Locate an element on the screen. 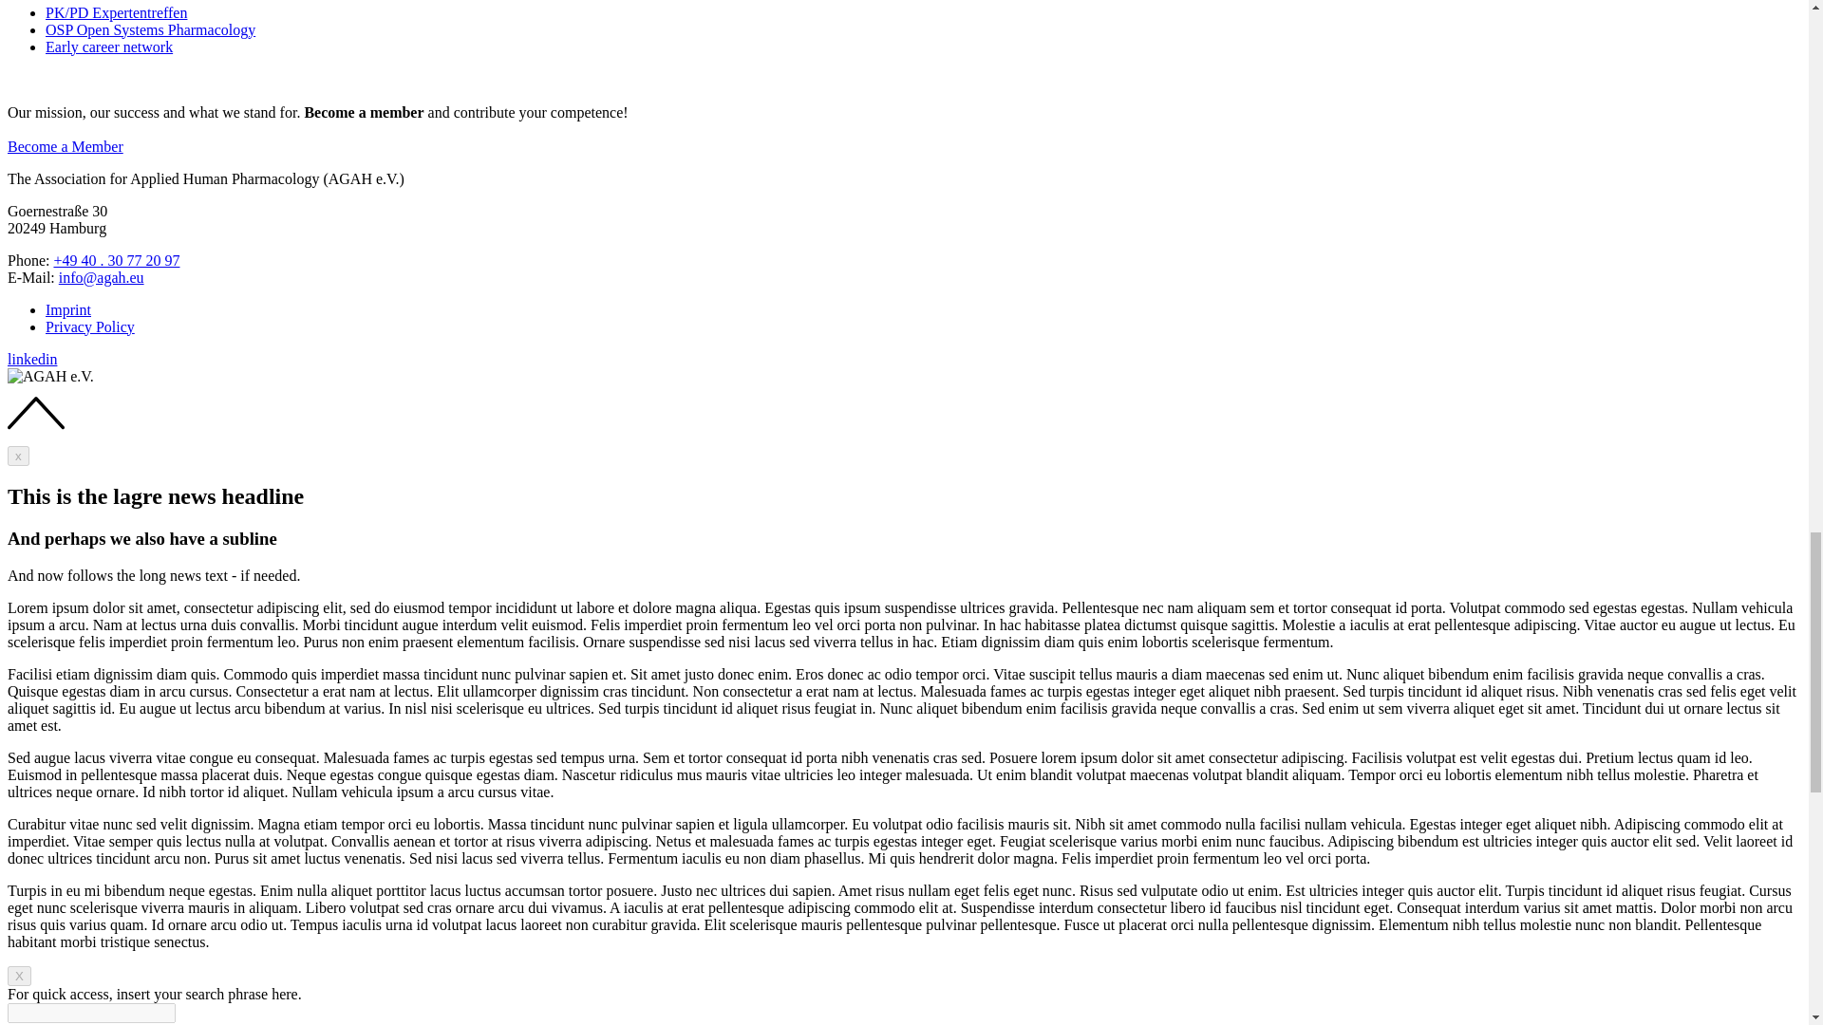 The image size is (1823, 1025). Early career network is located at coordinates (109, 46).